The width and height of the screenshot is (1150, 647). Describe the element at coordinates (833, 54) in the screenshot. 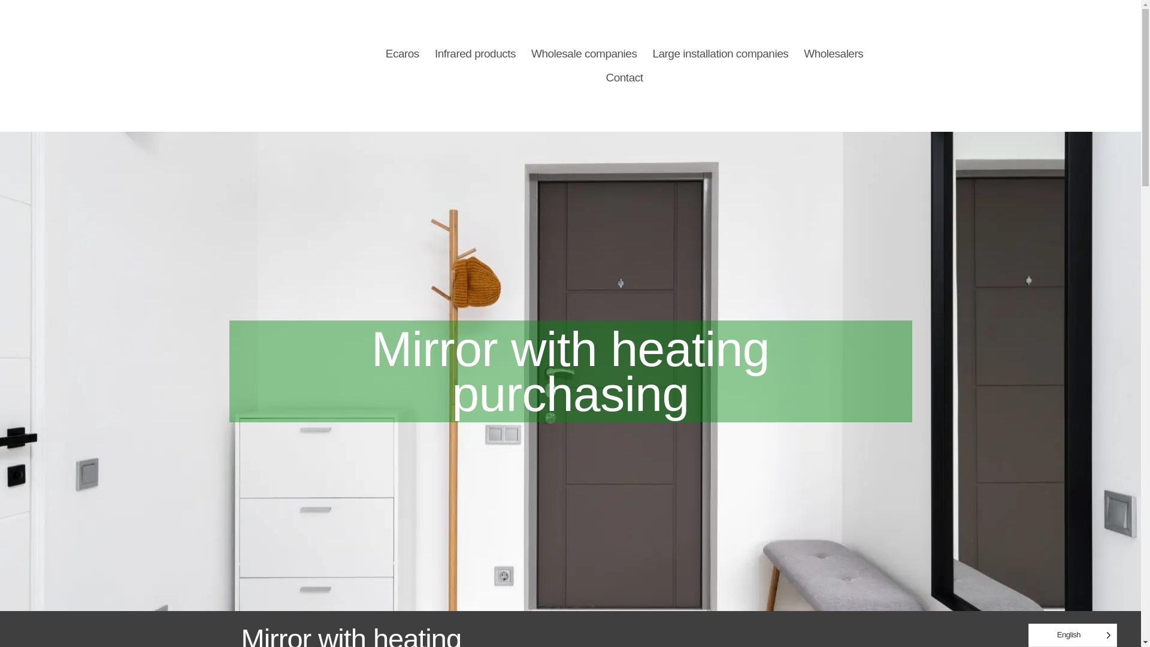

I see `Wholesalers` at that location.